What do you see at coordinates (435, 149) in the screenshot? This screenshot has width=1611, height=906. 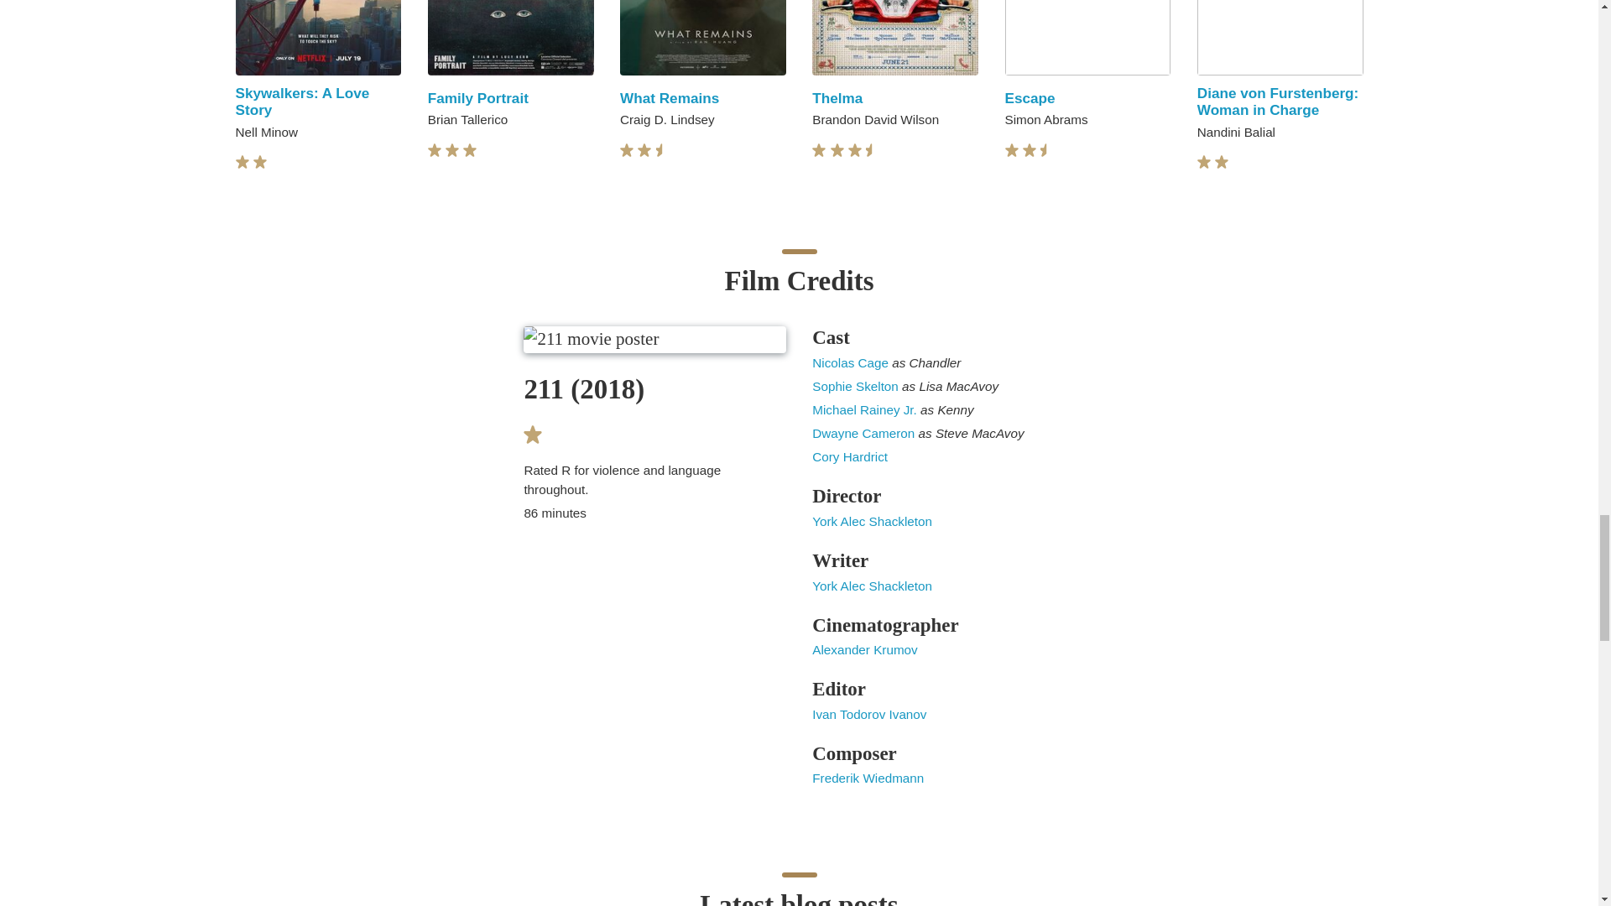 I see `star-full` at bounding box center [435, 149].